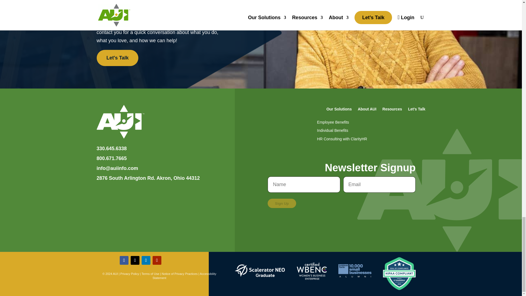  What do you see at coordinates (355, 271) in the screenshot?
I see `Goldman 1` at bounding box center [355, 271].